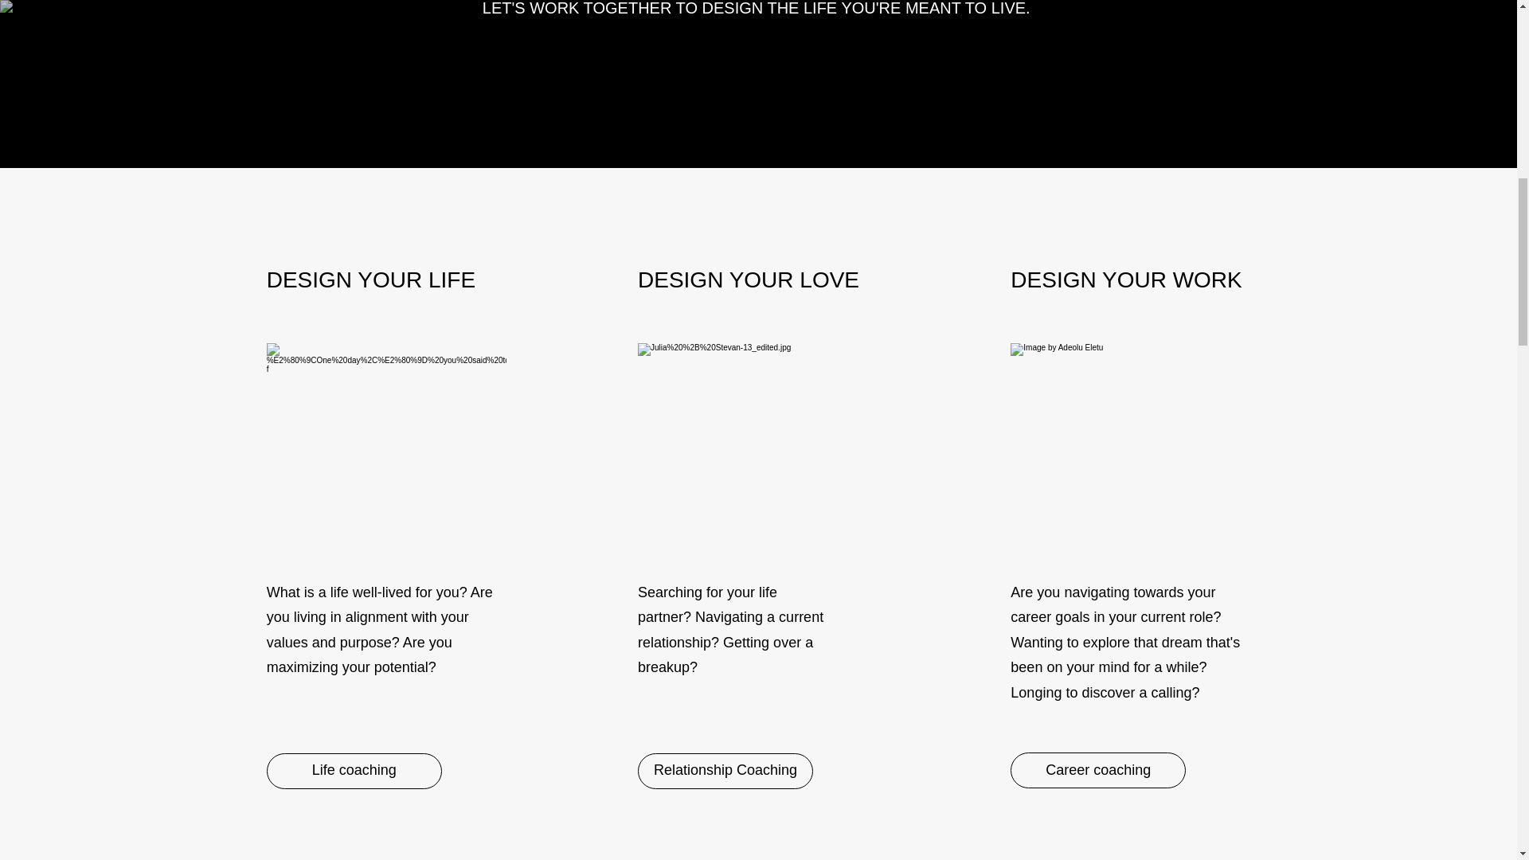  What do you see at coordinates (354, 771) in the screenshot?
I see `Life coaching` at bounding box center [354, 771].